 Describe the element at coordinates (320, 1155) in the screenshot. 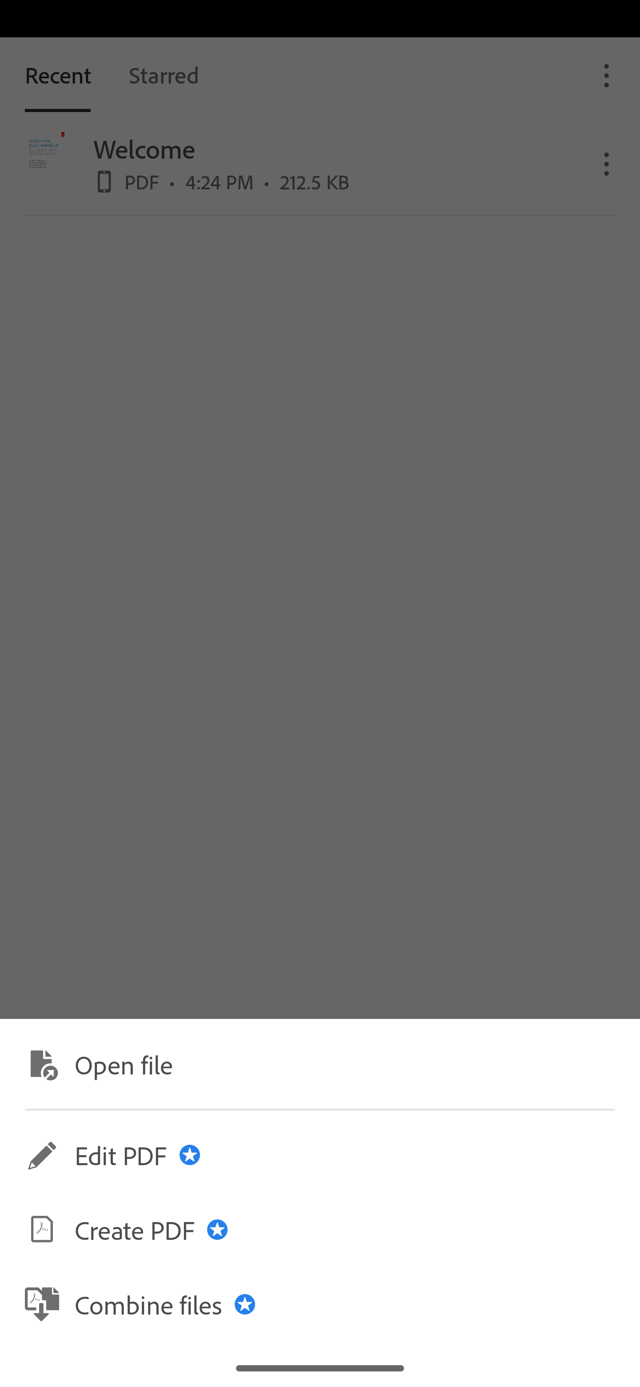

I see `Edit PDF Premium` at that location.